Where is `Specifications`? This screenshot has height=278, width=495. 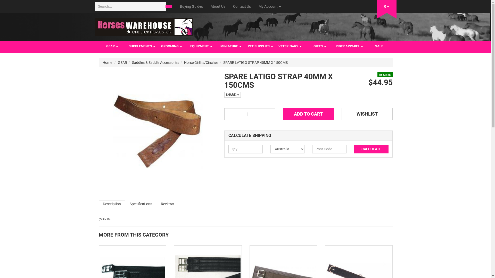
Specifications is located at coordinates (141, 204).